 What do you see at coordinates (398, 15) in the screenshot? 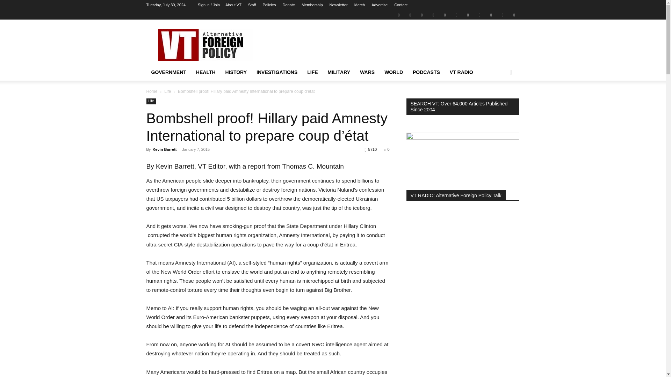
I see `Blogger` at bounding box center [398, 15].